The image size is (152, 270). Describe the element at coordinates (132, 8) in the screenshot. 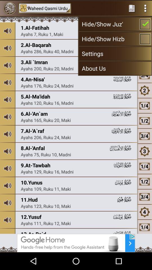

I see `saved` at that location.